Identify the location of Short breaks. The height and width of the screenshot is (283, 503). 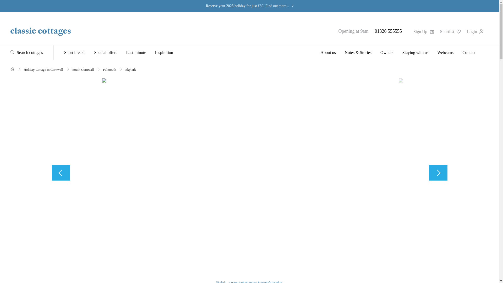
(76, 52).